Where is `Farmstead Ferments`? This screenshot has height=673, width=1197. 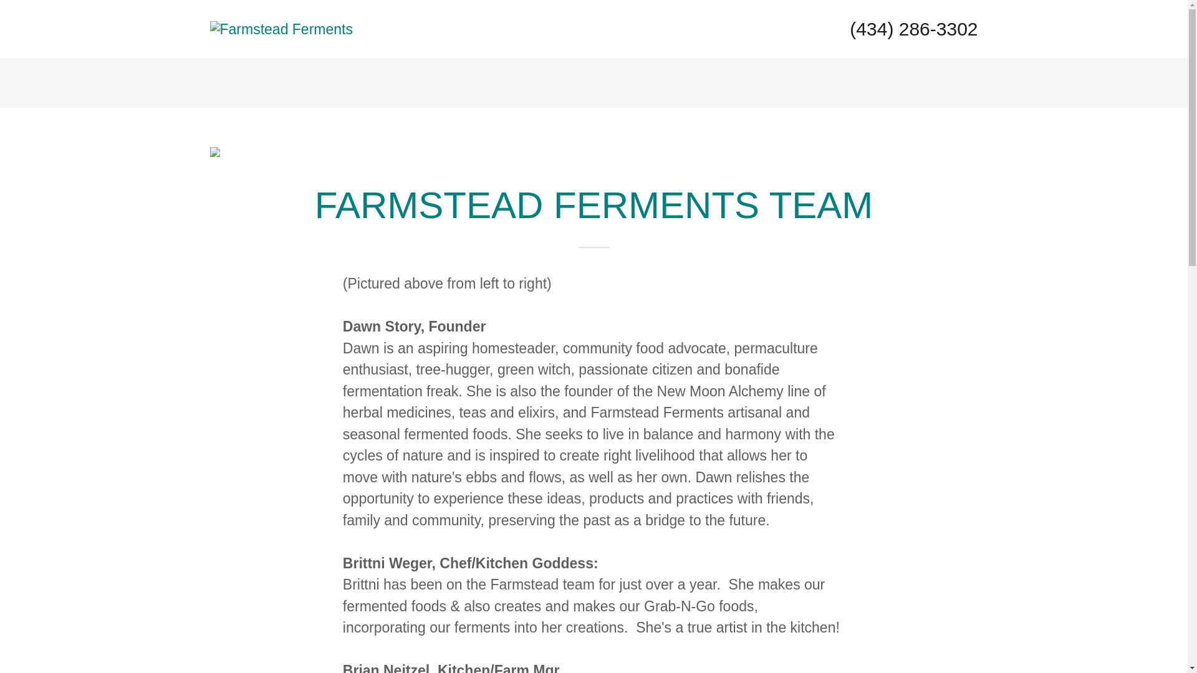
Farmstead Ferments is located at coordinates (281, 28).